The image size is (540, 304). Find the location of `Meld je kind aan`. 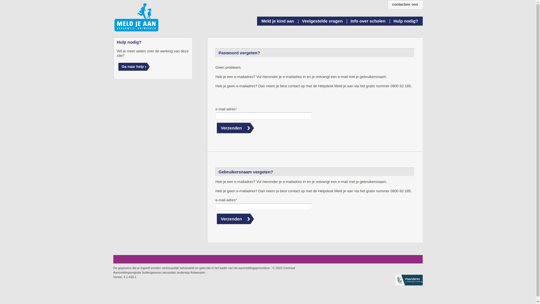

Meld je kind aan is located at coordinates (278, 21).